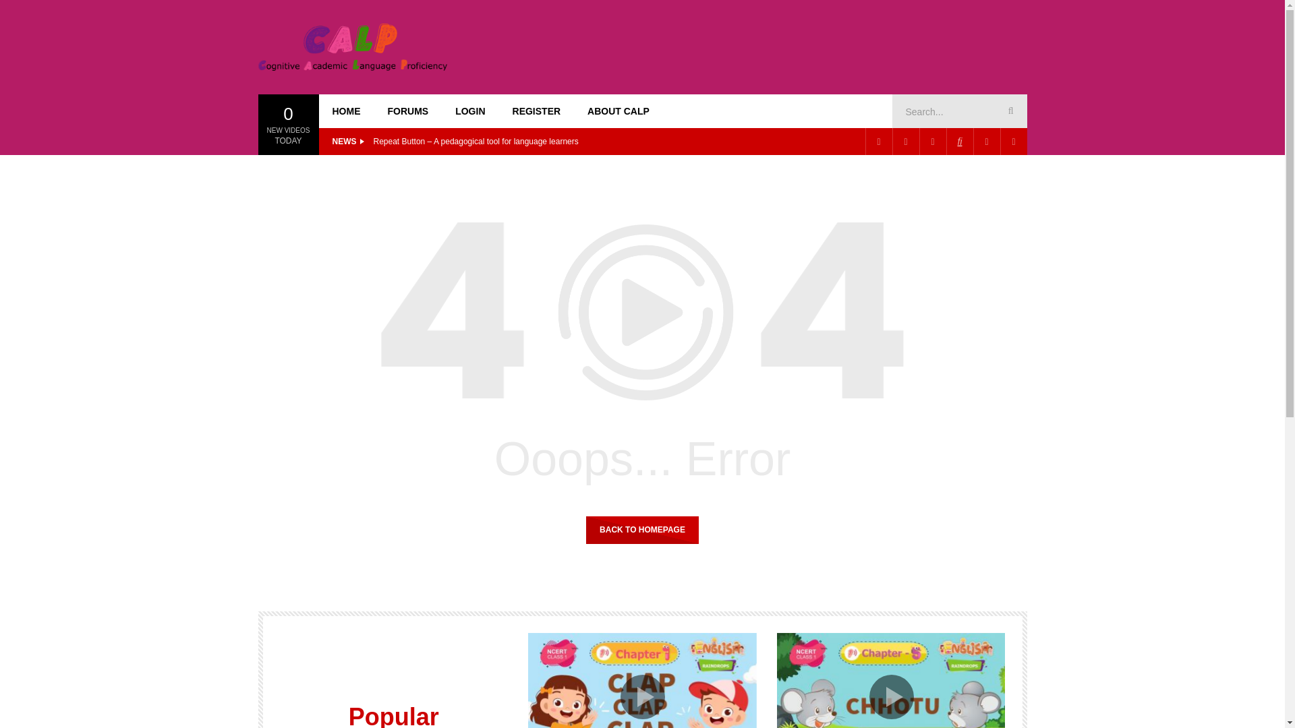 The image size is (1295, 728). I want to click on CALP Training, so click(352, 47).